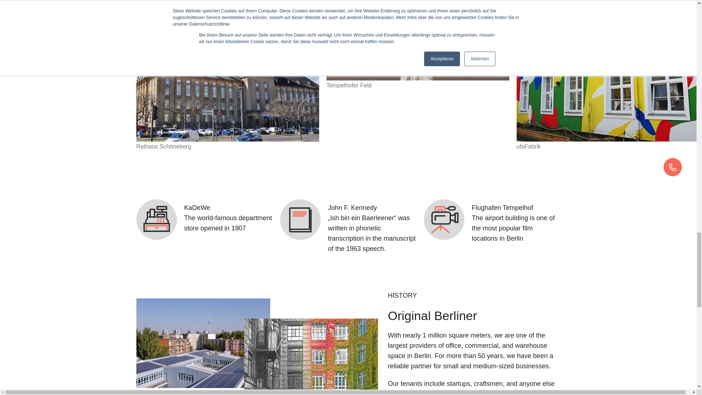 Image resolution: width=702 pixels, height=395 pixels. Describe the element at coordinates (301, 219) in the screenshot. I see `schoeneberg-jfk` at that location.